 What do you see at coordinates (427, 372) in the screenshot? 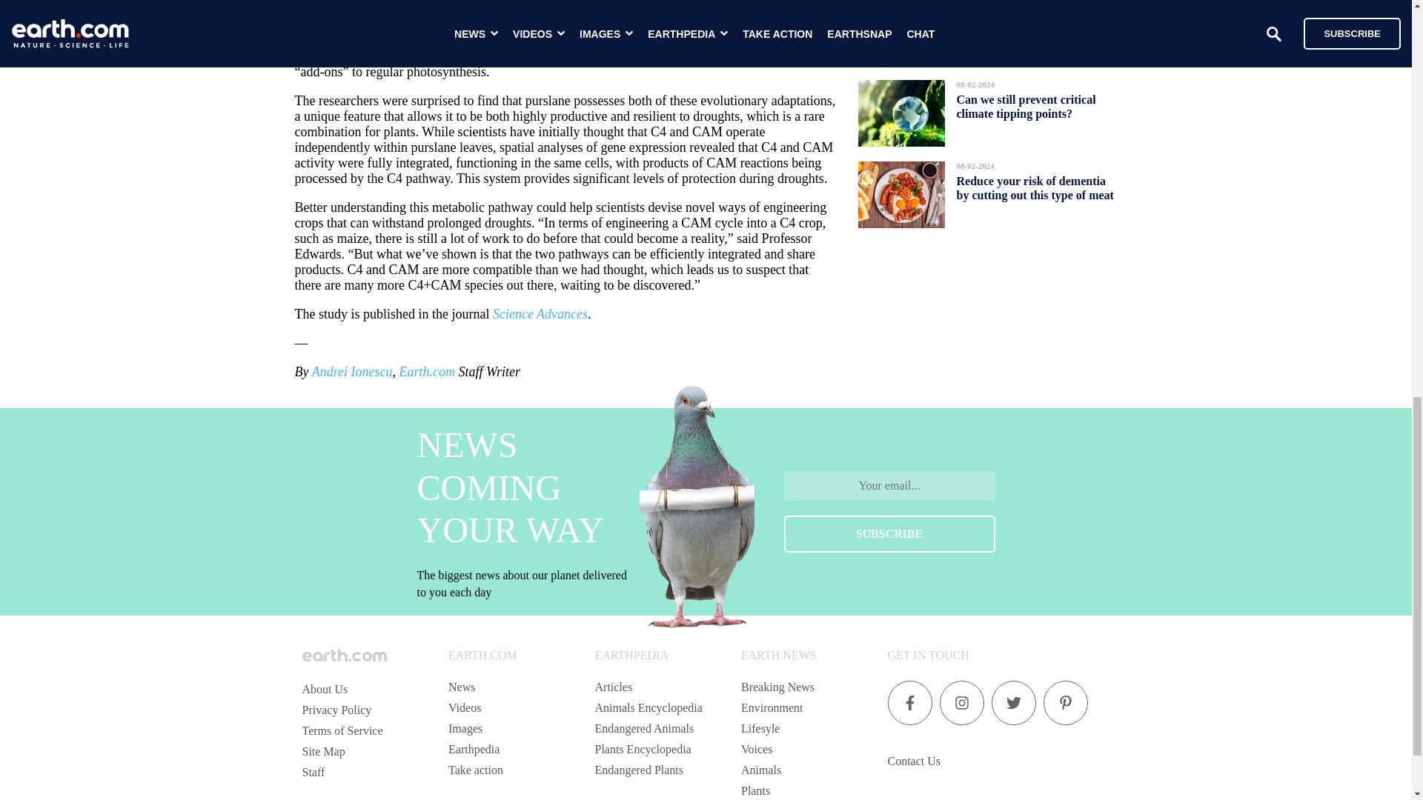
I see `Earth.com` at bounding box center [427, 372].